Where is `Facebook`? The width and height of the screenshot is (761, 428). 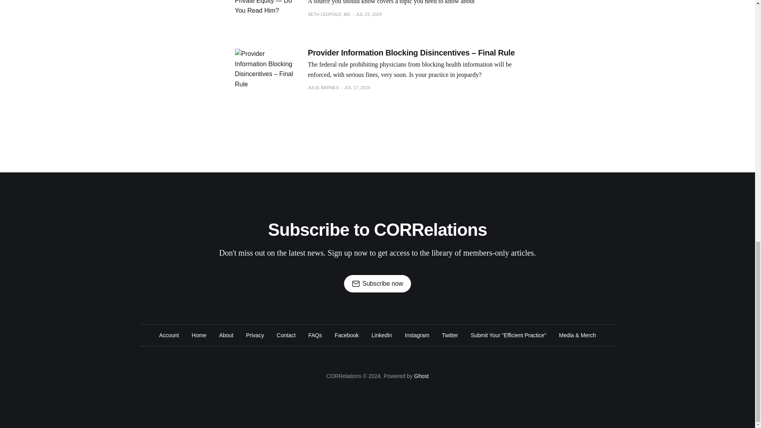 Facebook is located at coordinates (346, 335).